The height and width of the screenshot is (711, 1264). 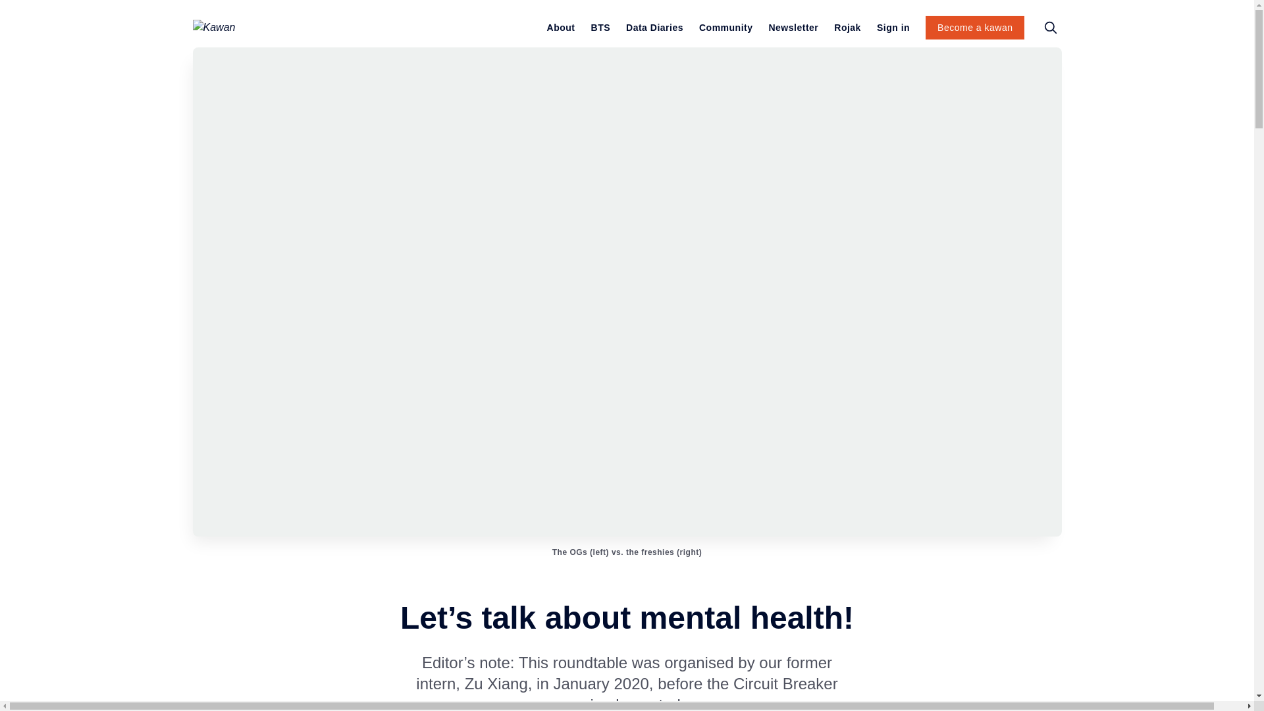 What do you see at coordinates (600, 28) in the screenshot?
I see `BTS` at bounding box center [600, 28].